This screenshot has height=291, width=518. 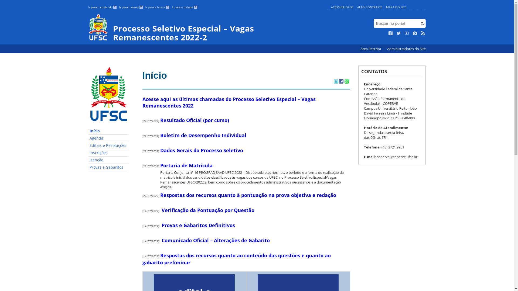 I want to click on ALTO CONTRASTE, so click(x=370, y=7).